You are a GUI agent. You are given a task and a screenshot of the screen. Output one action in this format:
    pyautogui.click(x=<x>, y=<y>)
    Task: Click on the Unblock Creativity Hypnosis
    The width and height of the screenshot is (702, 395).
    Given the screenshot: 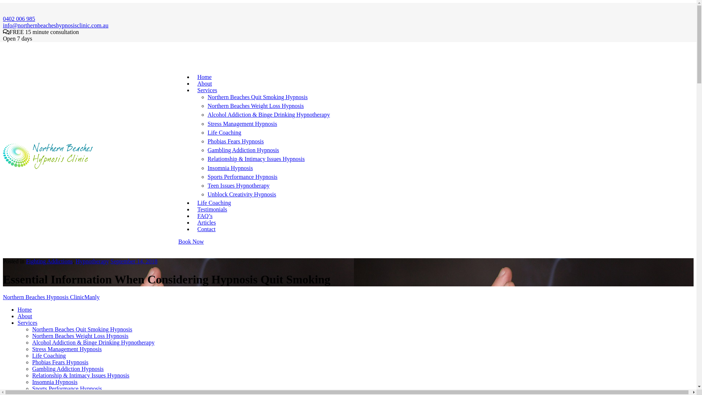 What is the action you would take?
    pyautogui.click(x=242, y=195)
    